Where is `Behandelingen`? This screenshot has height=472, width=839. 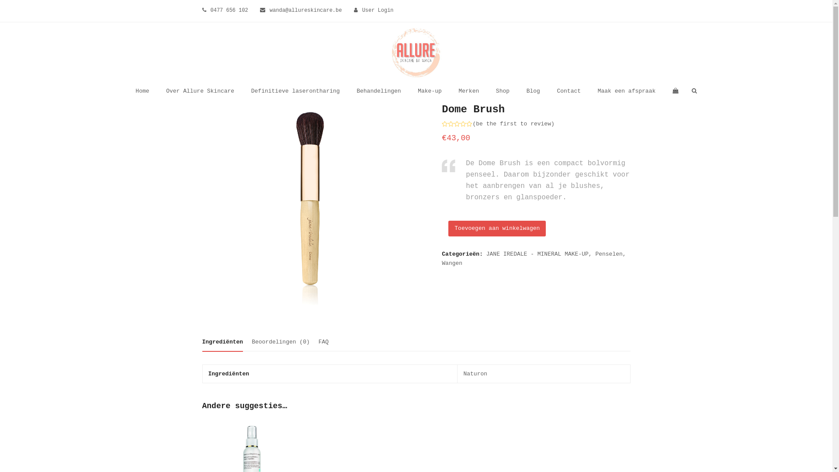 Behandelingen is located at coordinates (379, 91).